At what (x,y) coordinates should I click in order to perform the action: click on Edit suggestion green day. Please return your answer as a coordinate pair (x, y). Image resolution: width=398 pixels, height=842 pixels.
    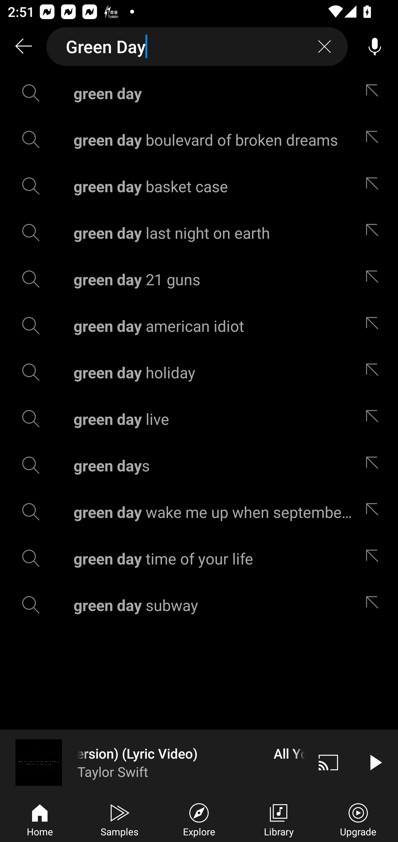
    Looking at the image, I should click on (375, 93).